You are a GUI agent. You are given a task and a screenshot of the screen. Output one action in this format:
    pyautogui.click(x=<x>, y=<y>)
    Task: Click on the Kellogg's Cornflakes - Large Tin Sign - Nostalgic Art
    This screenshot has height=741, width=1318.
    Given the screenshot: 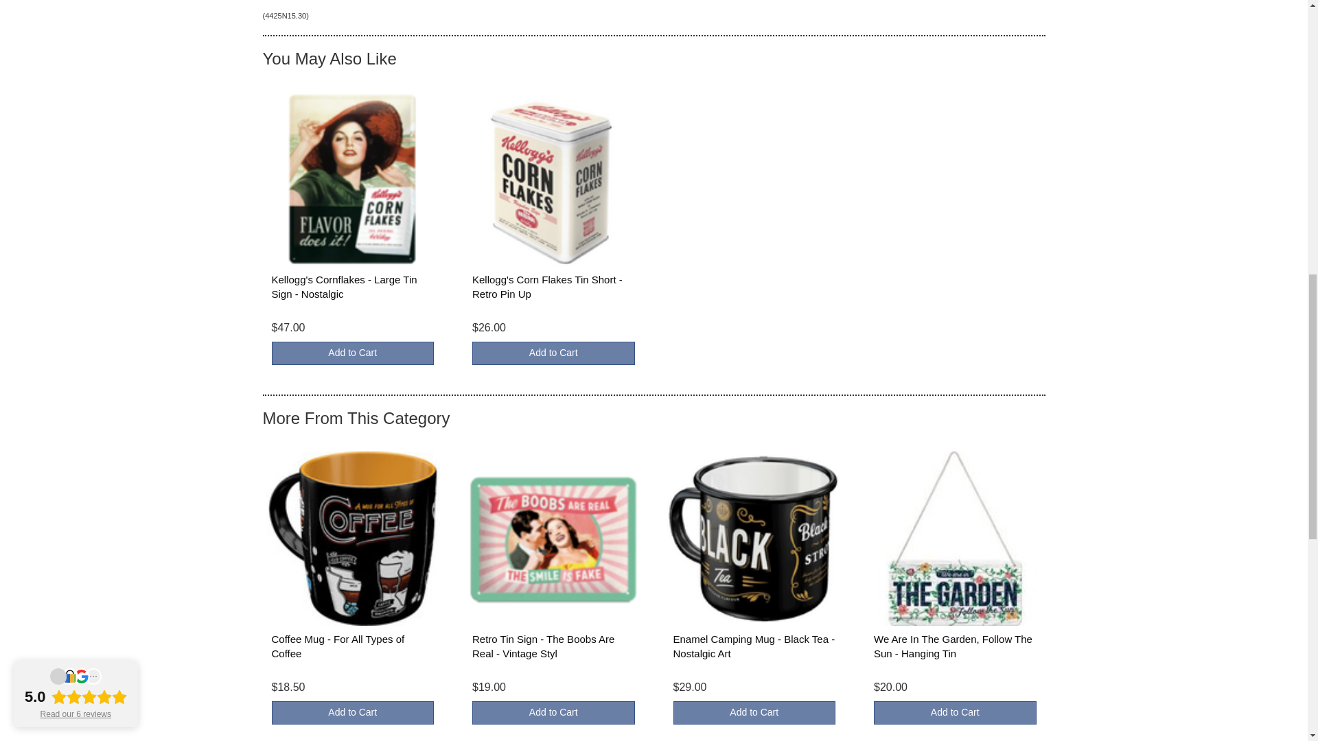 What is the action you would take?
    pyautogui.click(x=345, y=287)
    